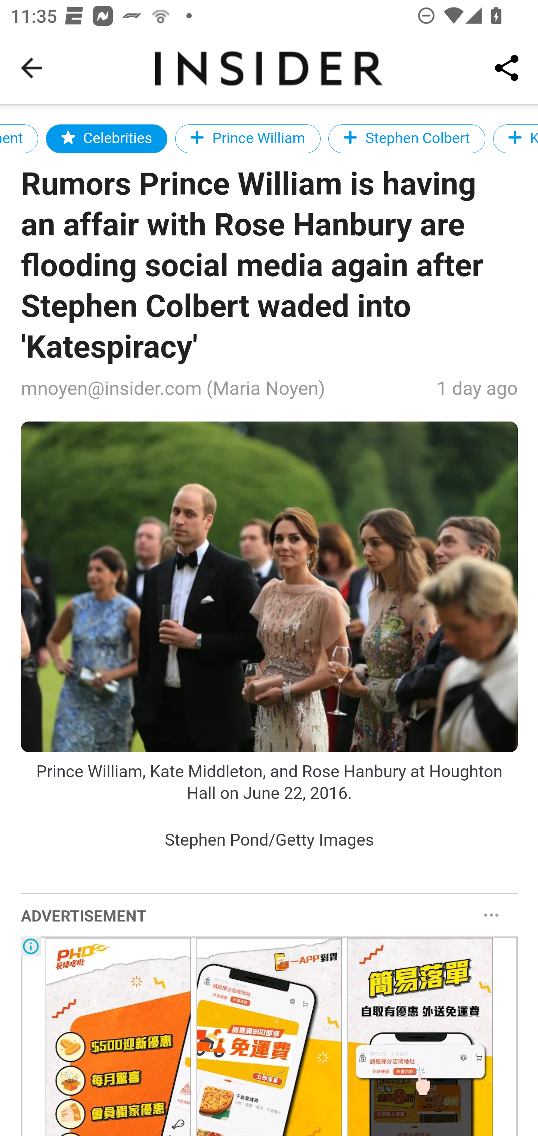  What do you see at coordinates (107, 138) in the screenshot?
I see `Celebrities` at bounding box center [107, 138].